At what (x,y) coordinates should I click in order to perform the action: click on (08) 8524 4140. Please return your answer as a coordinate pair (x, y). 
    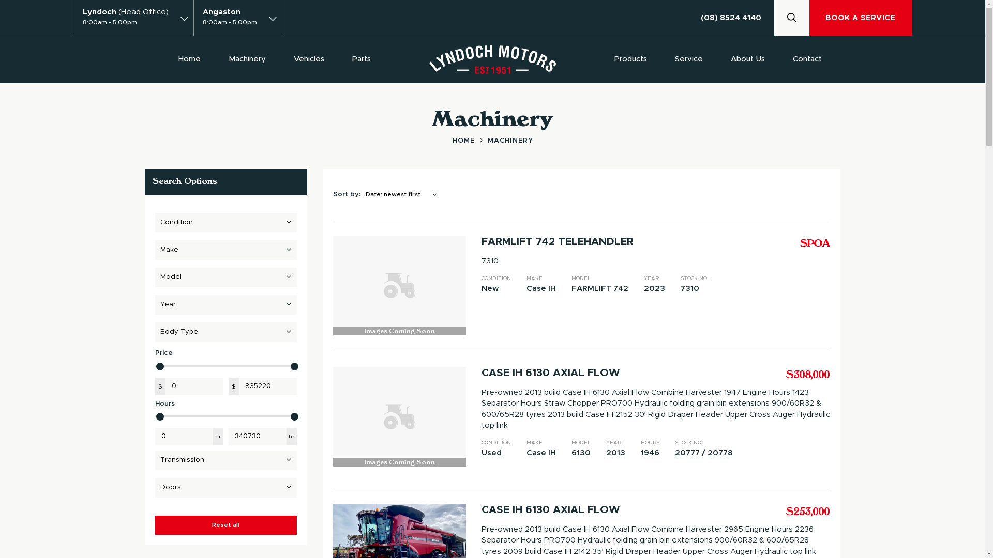
    Looking at the image, I should click on (738, 18).